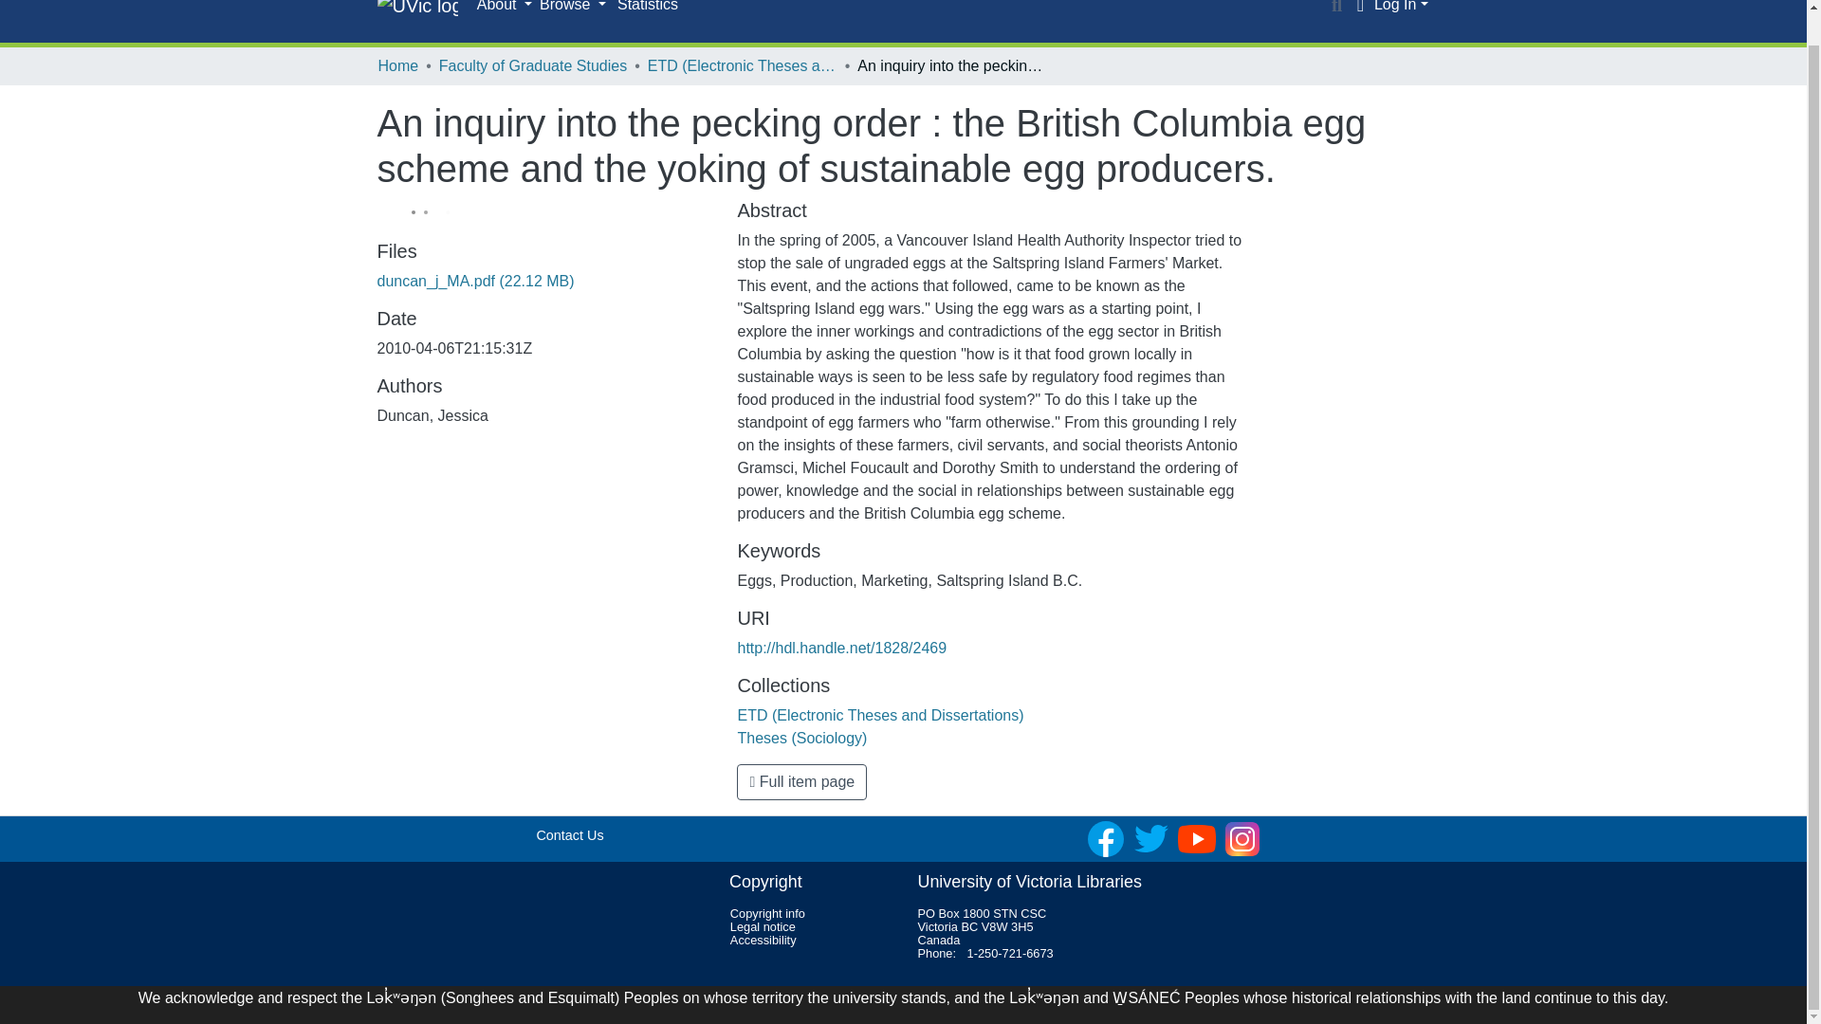  Describe the element at coordinates (397, 66) in the screenshot. I see `Home` at that location.